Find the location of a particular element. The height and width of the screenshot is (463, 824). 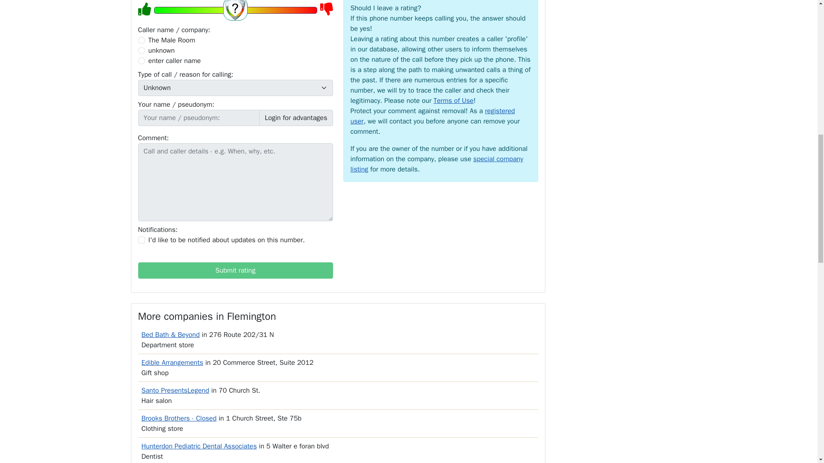

Santo PresentsLegend is located at coordinates (175, 390).